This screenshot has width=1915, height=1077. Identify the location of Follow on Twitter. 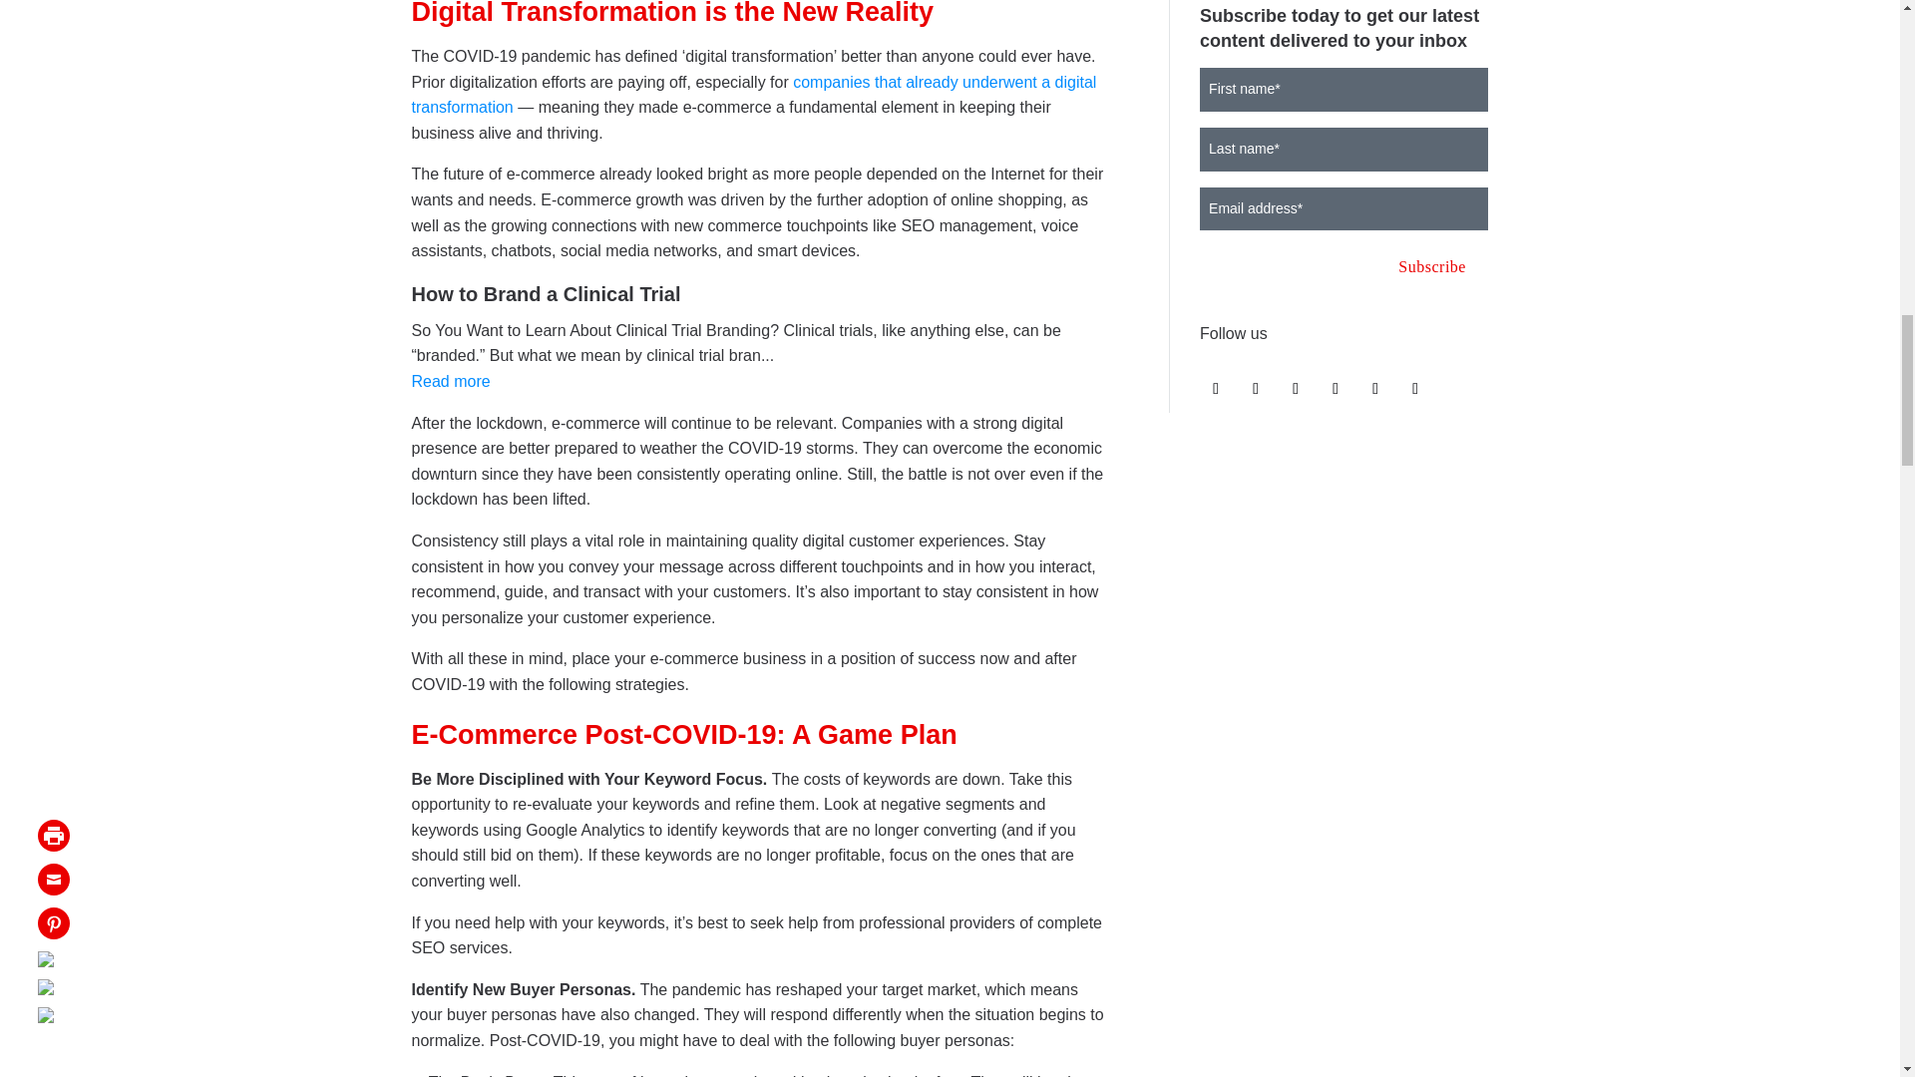
(1255, 389).